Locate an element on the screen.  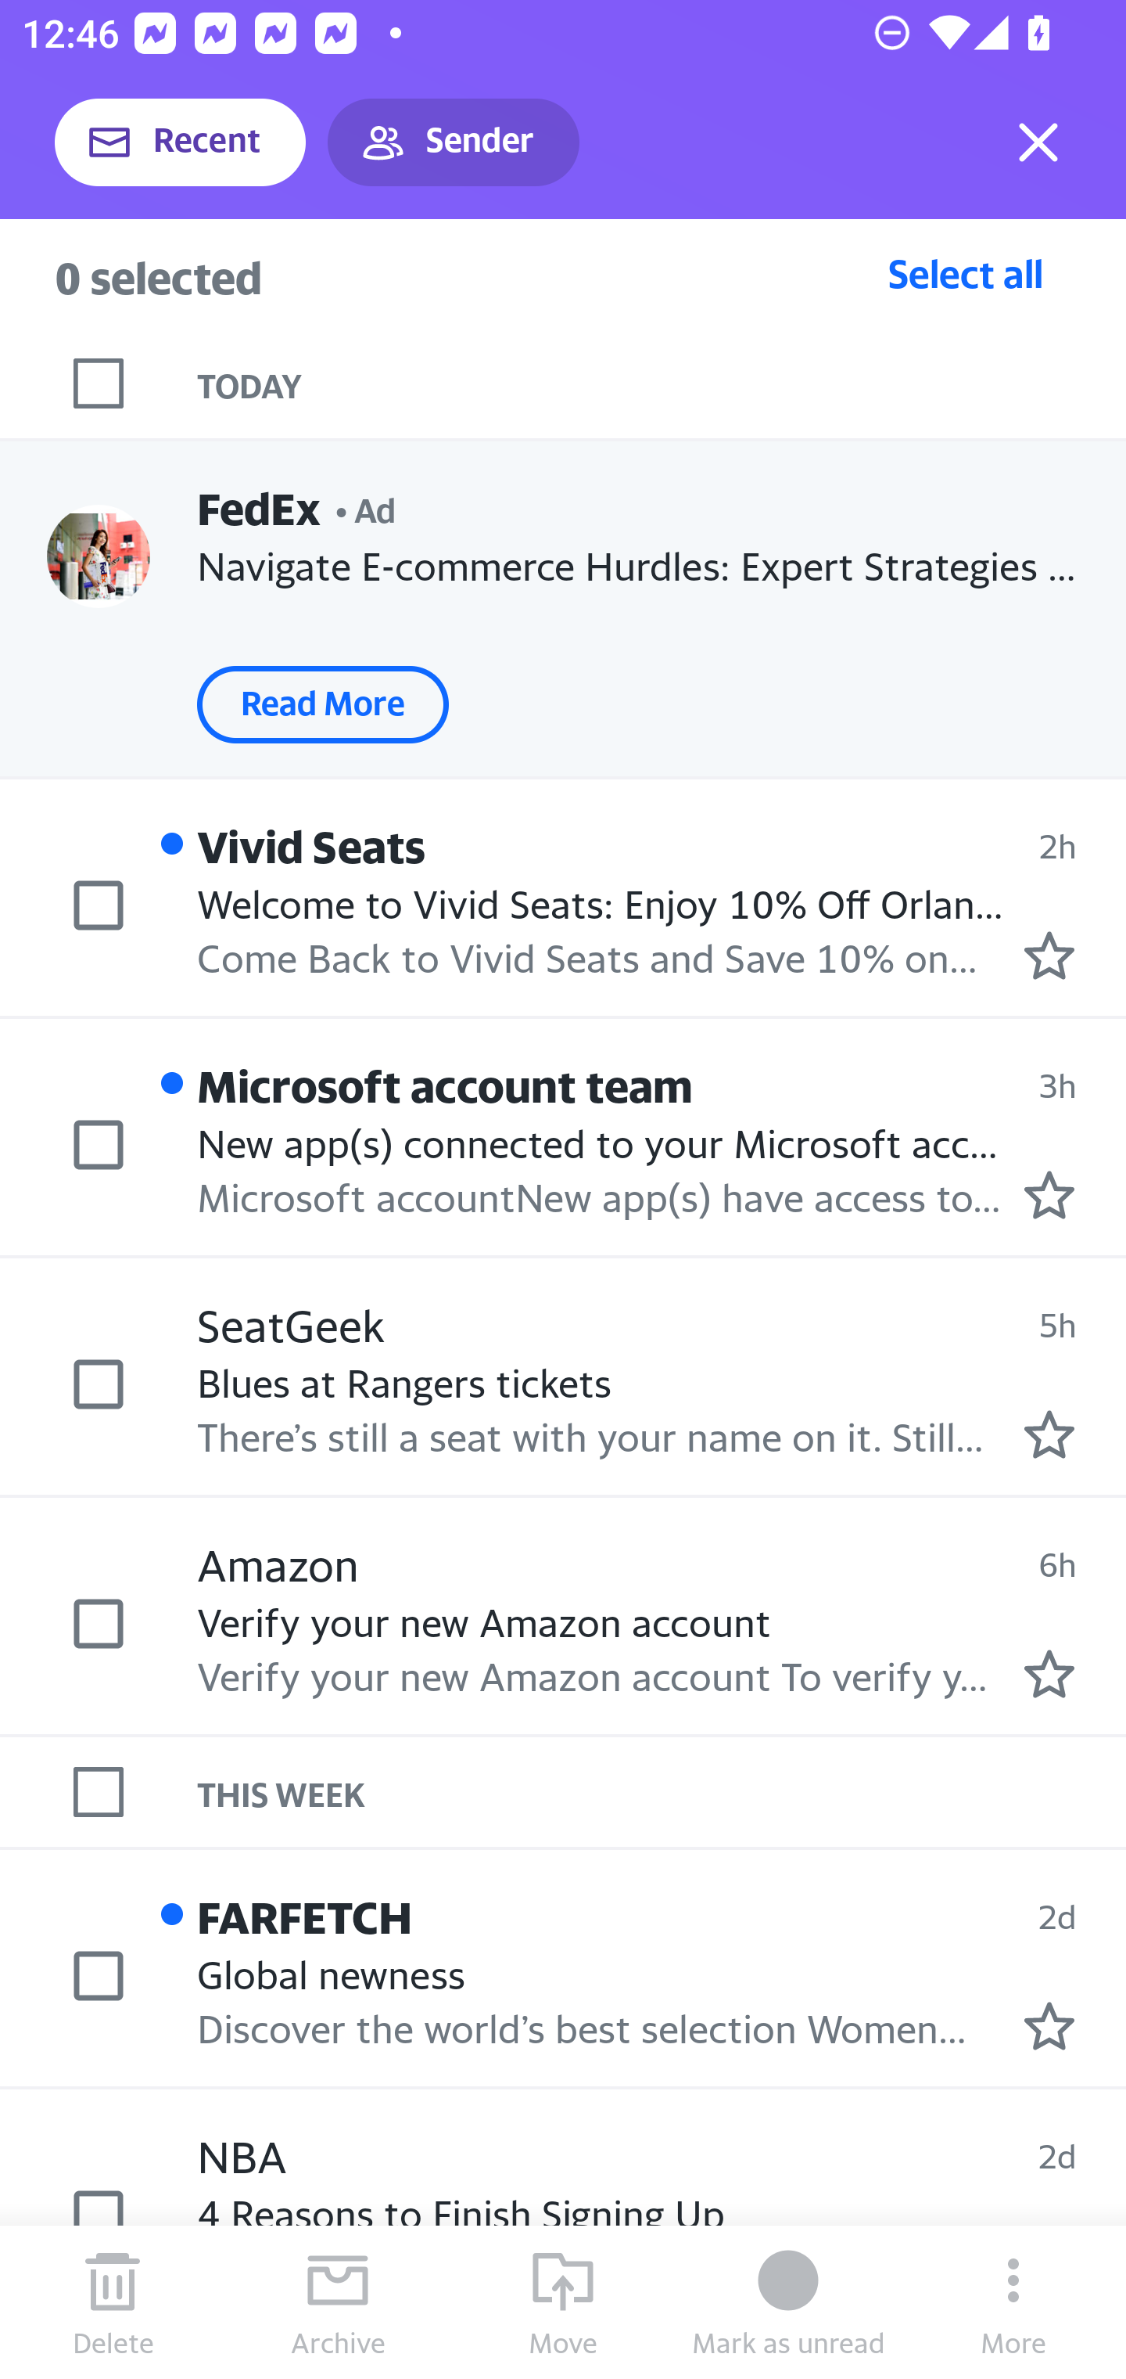
Move is located at coordinates (563, 2302).